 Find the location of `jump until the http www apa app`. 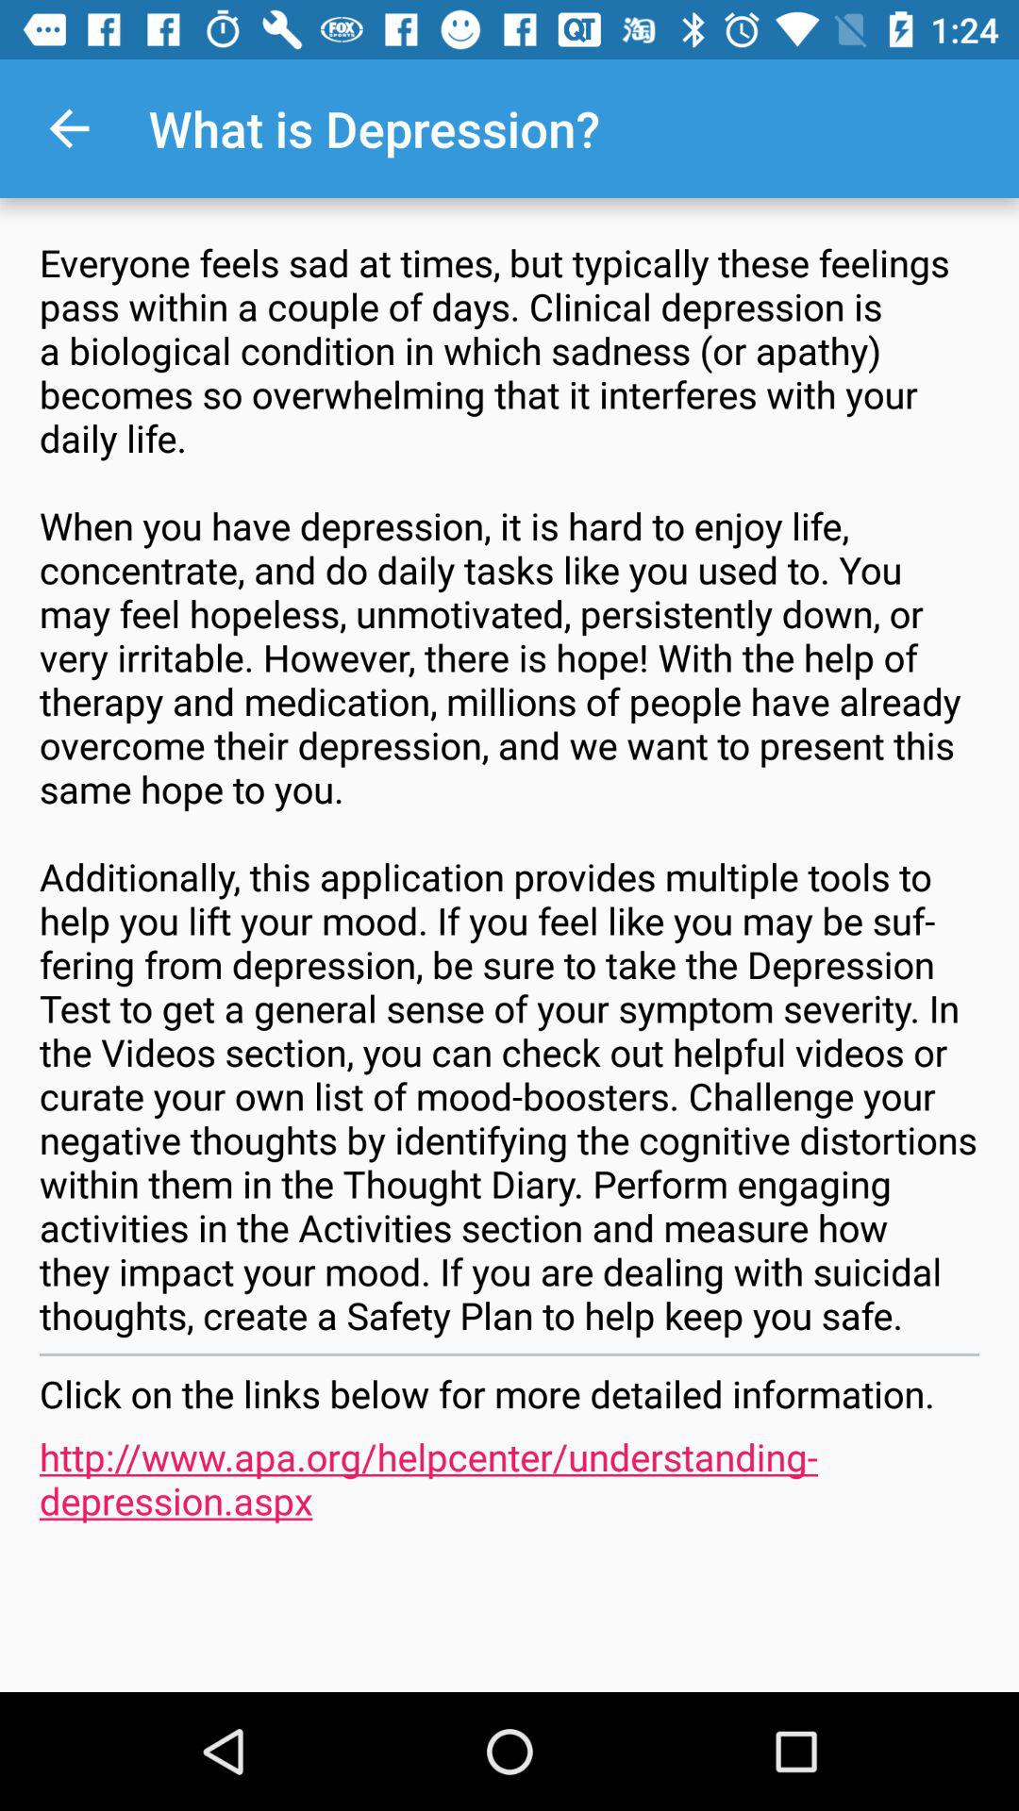

jump until the http www apa app is located at coordinates (509, 1478).